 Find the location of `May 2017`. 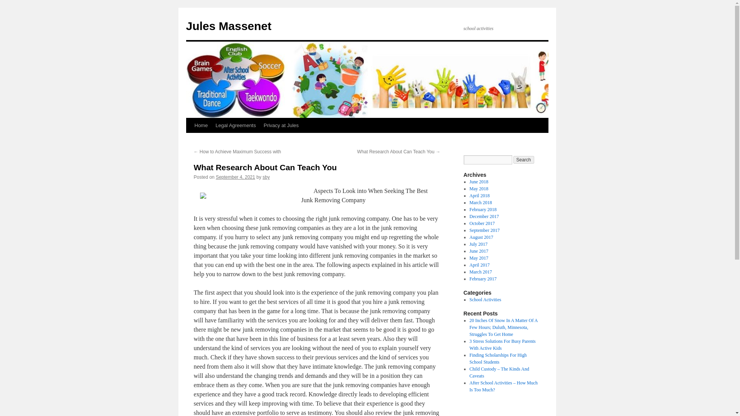

May 2017 is located at coordinates (479, 258).